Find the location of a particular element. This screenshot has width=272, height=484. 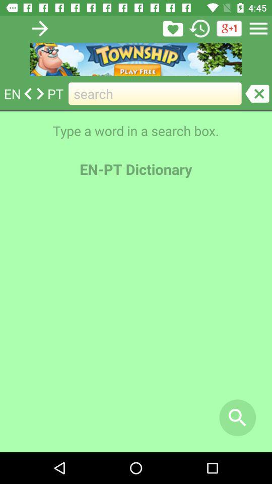

press the icon at the bottom right corner is located at coordinates (238, 417).